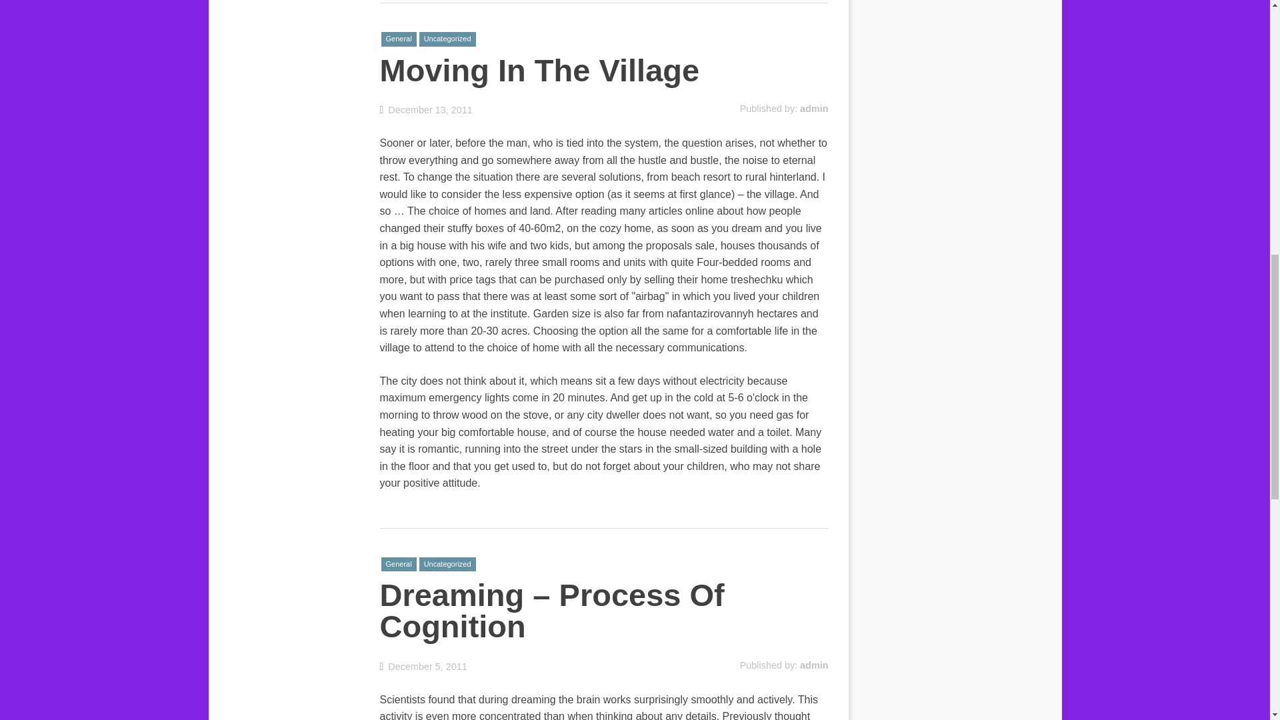 The height and width of the screenshot is (720, 1280). Describe the element at coordinates (814, 665) in the screenshot. I see `Posts by admin` at that location.